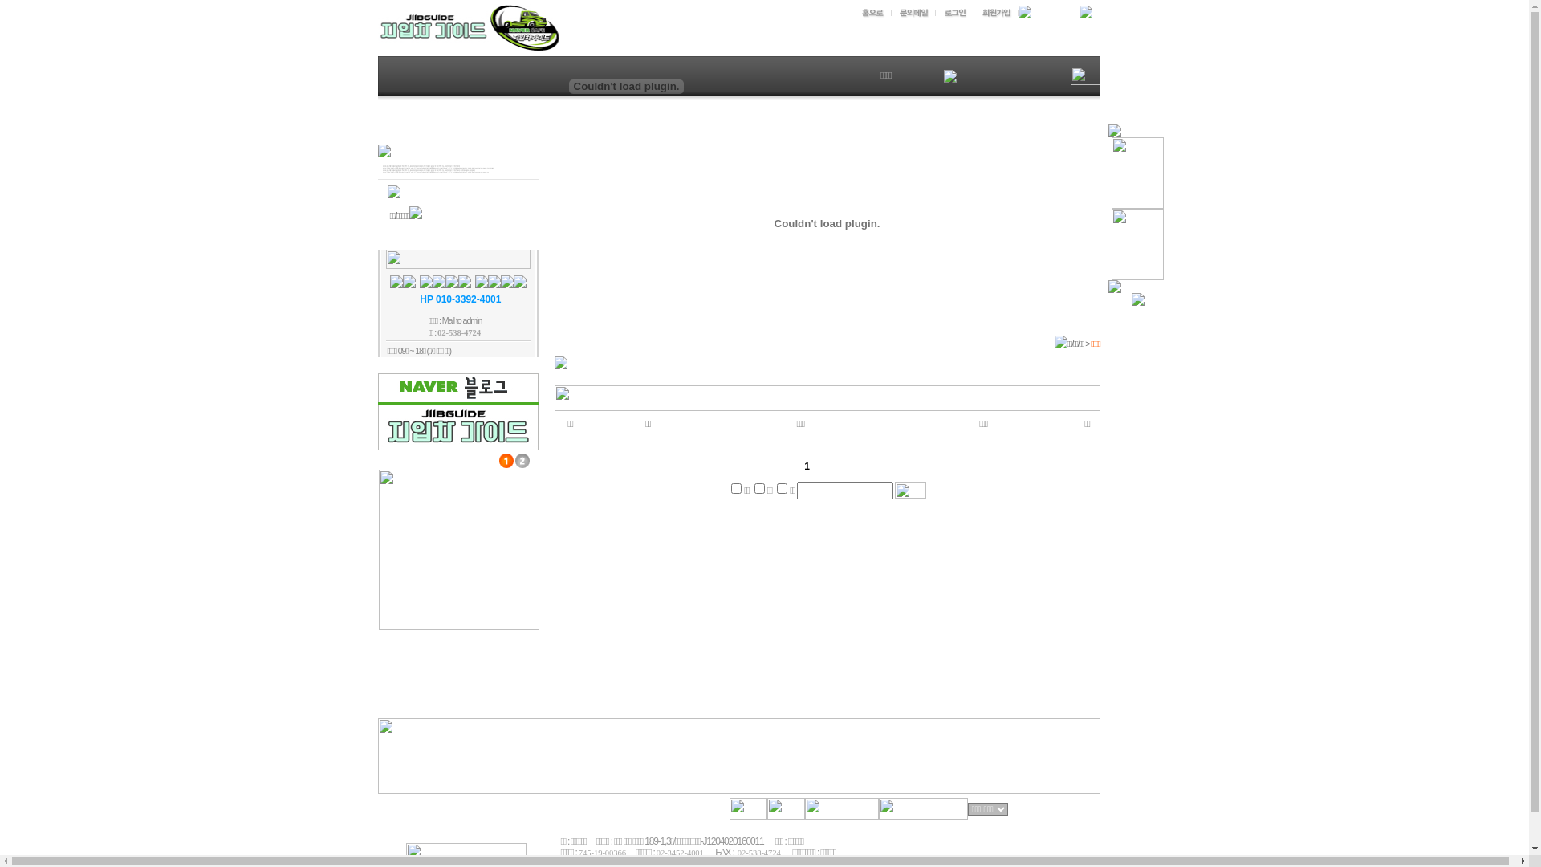 The height and width of the screenshot is (867, 1541). I want to click on 2, so click(759, 488).